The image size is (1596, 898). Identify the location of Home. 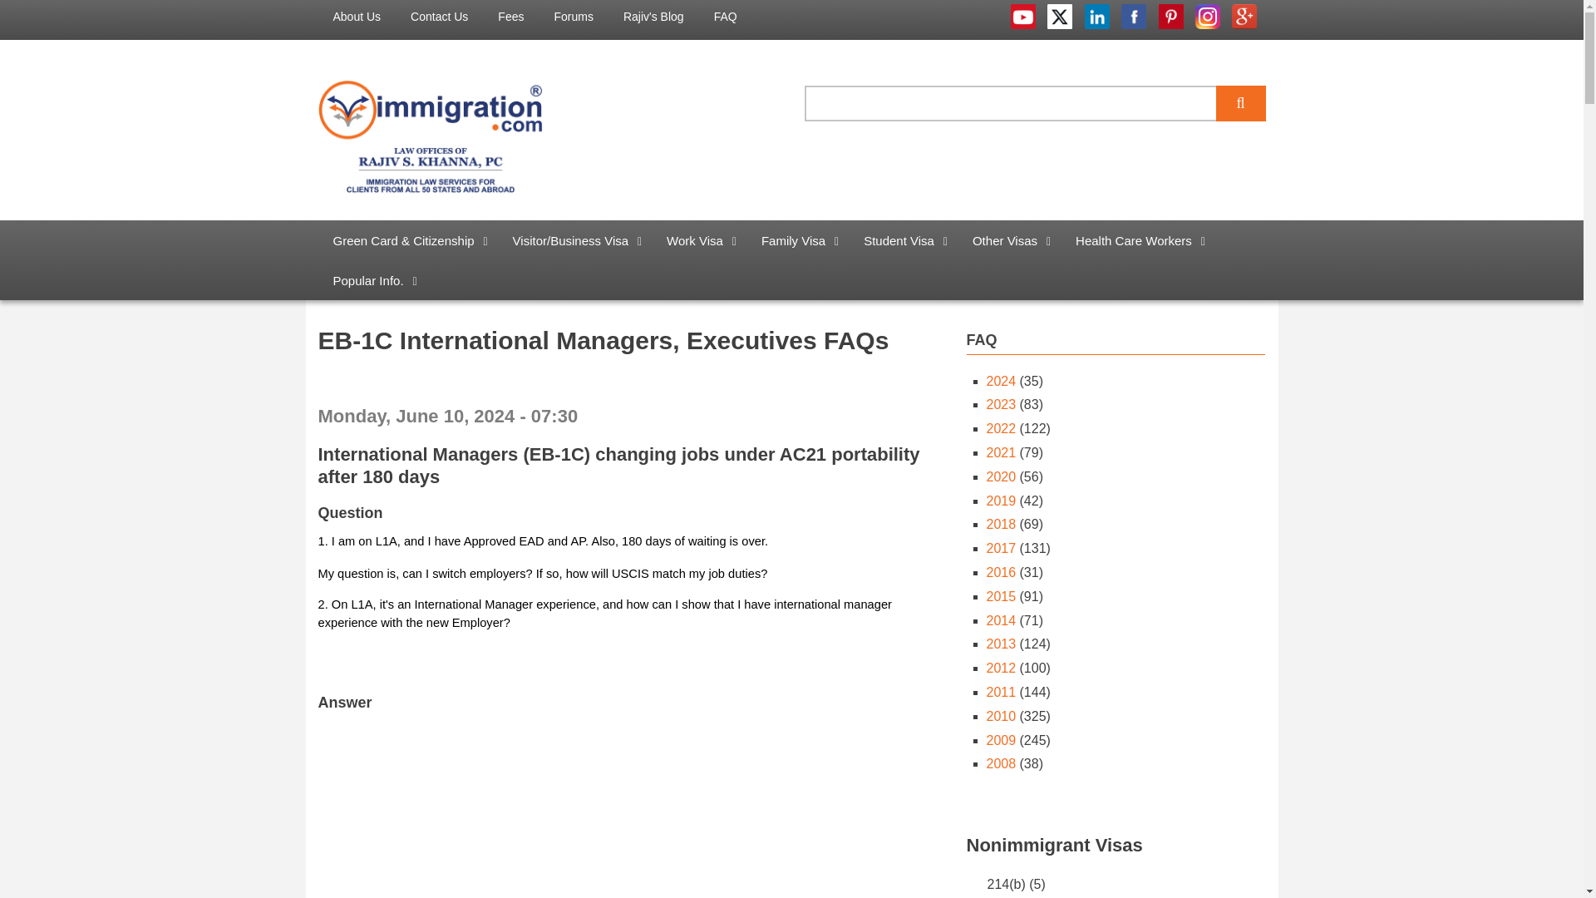
(430, 135).